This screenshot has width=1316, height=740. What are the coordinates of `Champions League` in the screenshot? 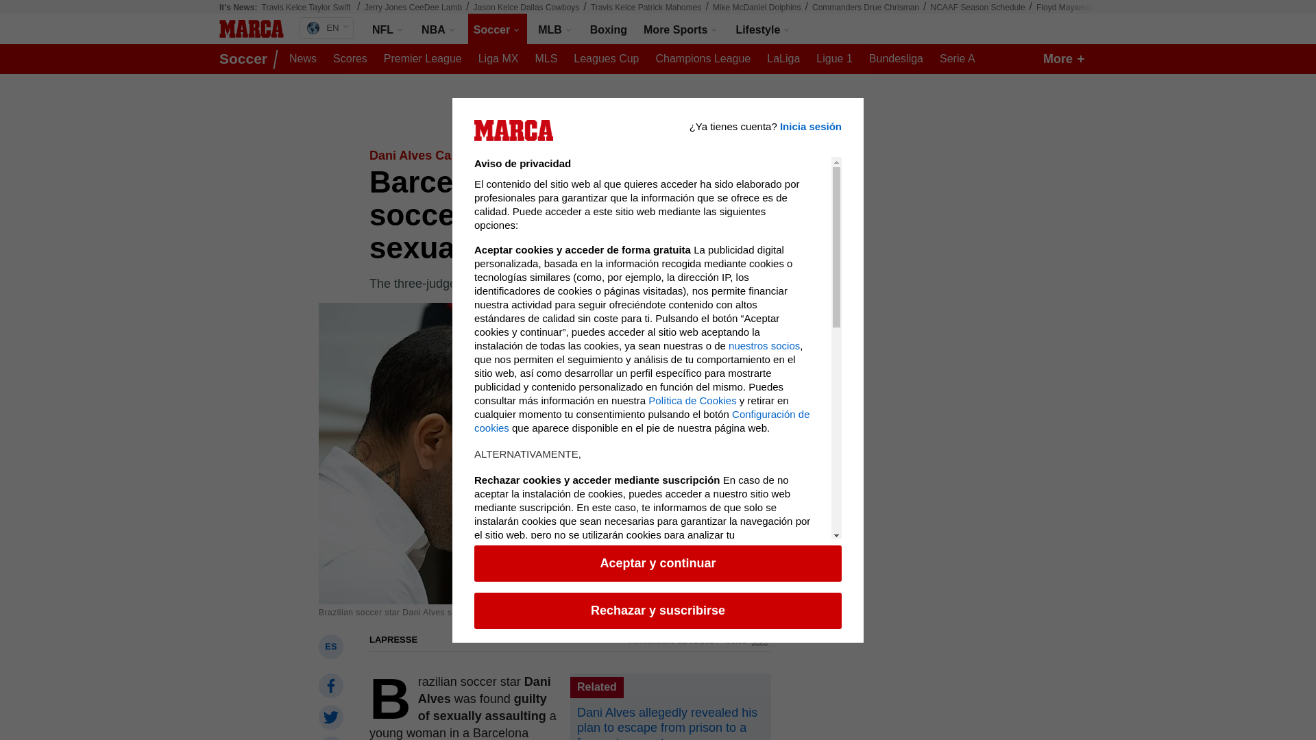 It's located at (703, 59).